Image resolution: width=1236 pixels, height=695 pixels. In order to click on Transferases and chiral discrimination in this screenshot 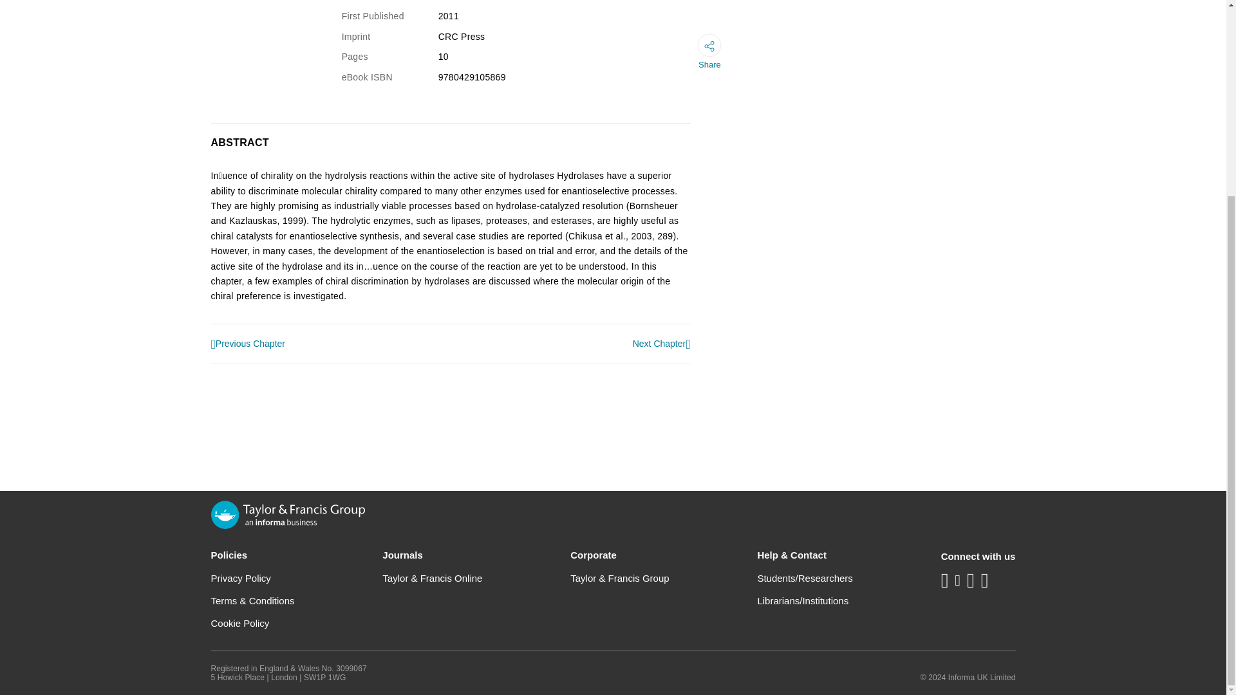, I will do `click(248, 345)`.